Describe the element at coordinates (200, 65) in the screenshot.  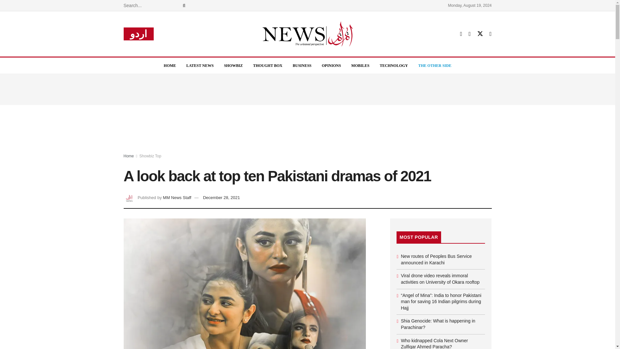
I see `LATEST NEWS` at that location.